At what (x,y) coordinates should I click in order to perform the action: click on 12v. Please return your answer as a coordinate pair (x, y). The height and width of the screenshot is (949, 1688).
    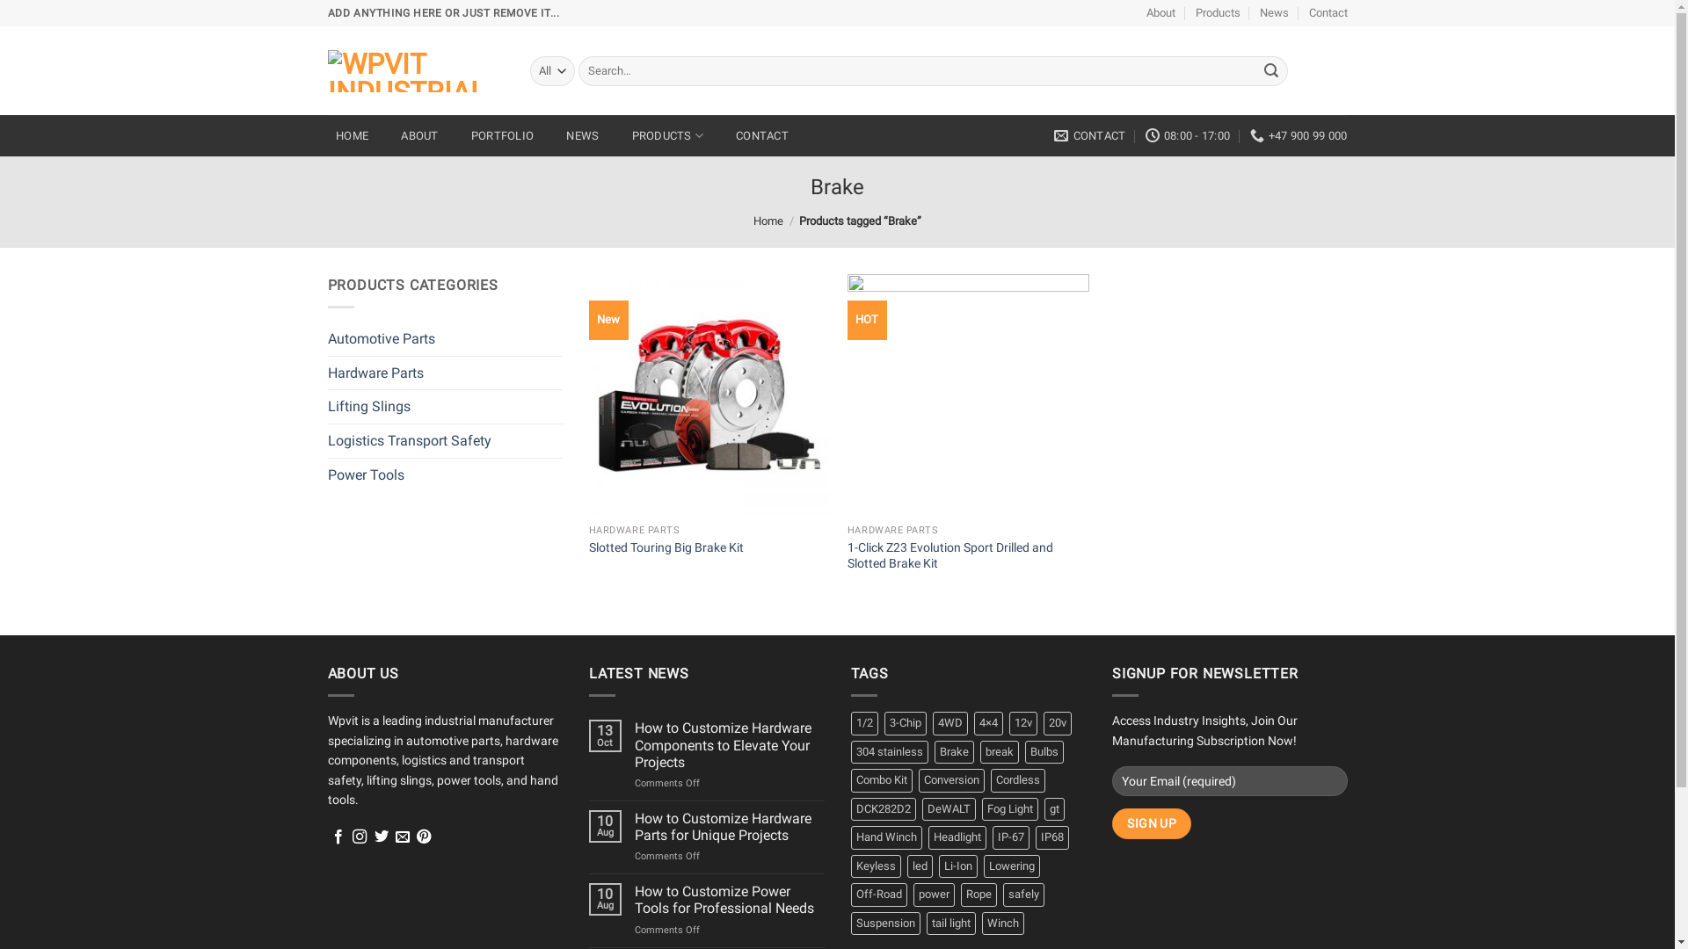
    Looking at the image, I should click on (1023, 723).